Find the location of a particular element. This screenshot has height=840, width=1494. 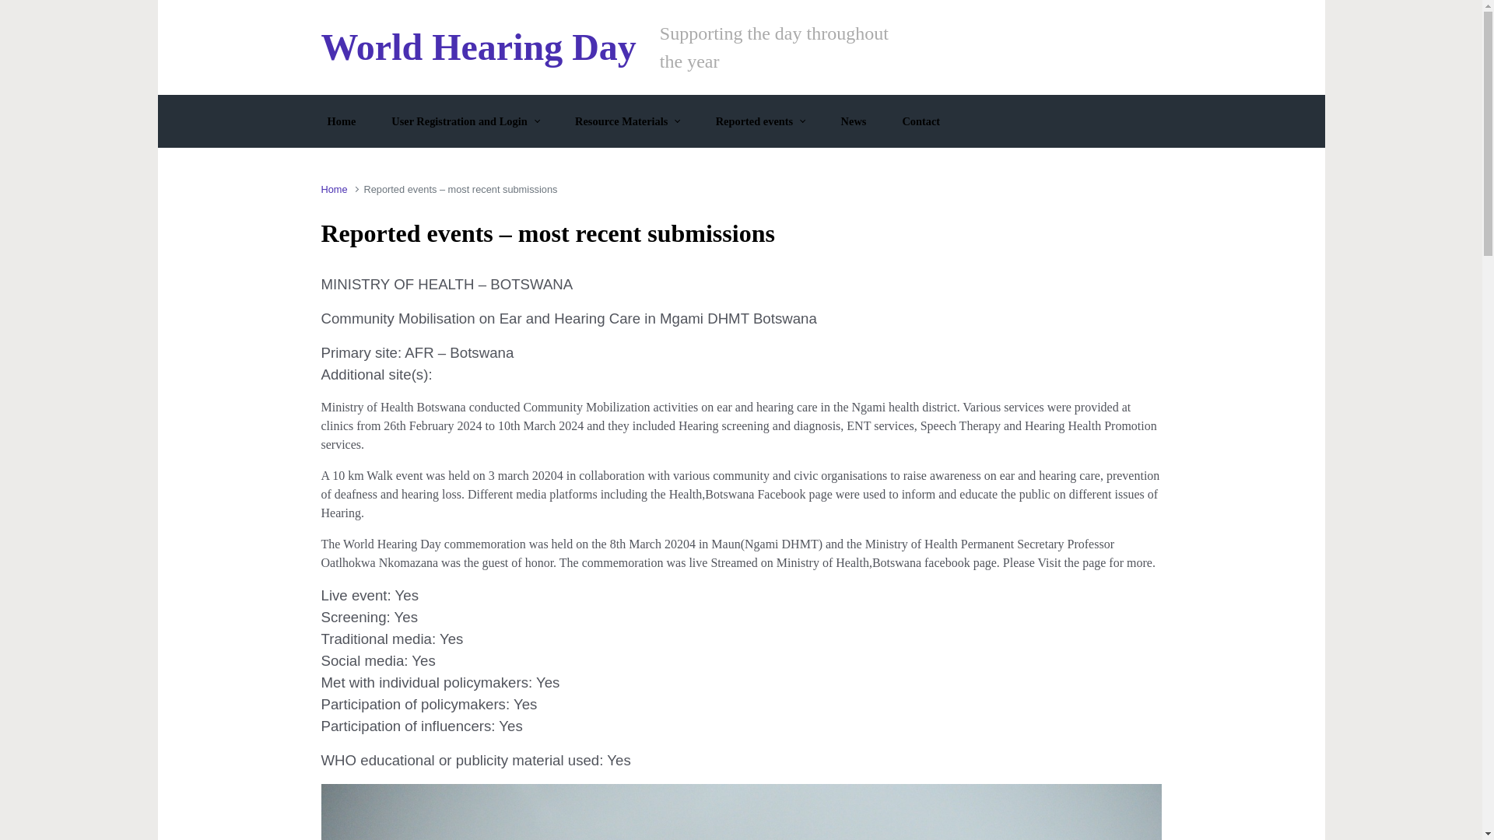

User Registration and Login is located at coordinates (465, 121).